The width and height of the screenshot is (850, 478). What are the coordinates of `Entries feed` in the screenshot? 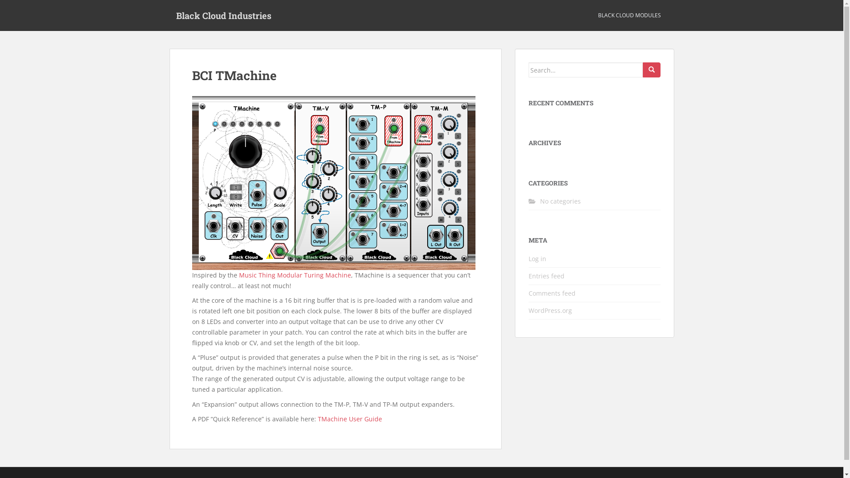 It's located at (546, 276).